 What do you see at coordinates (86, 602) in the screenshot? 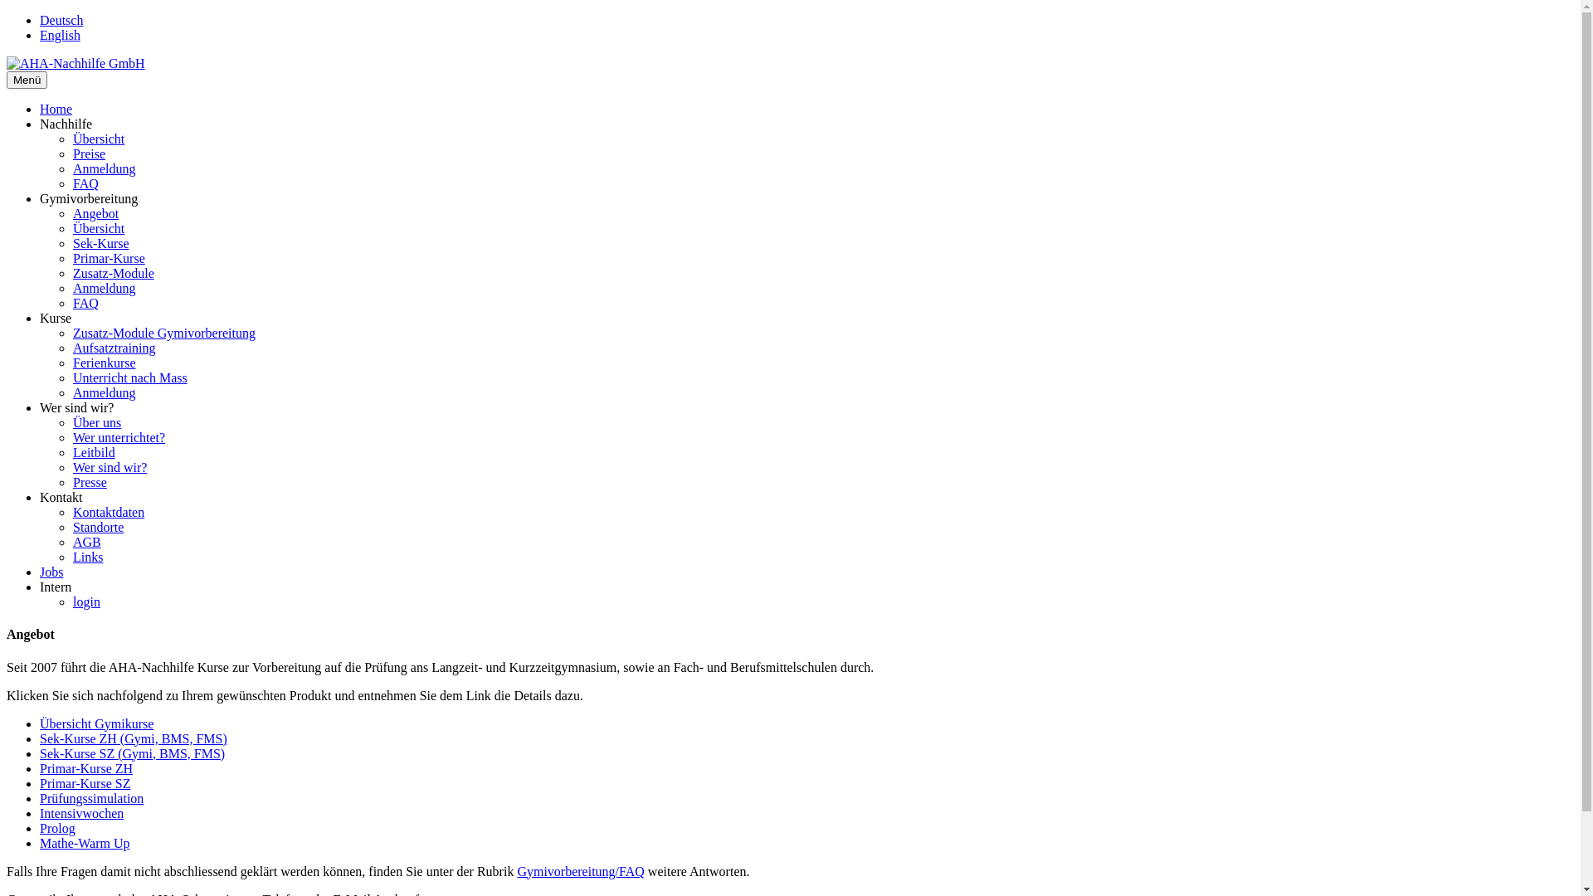
I see `login` at bounding box center [86, 602].